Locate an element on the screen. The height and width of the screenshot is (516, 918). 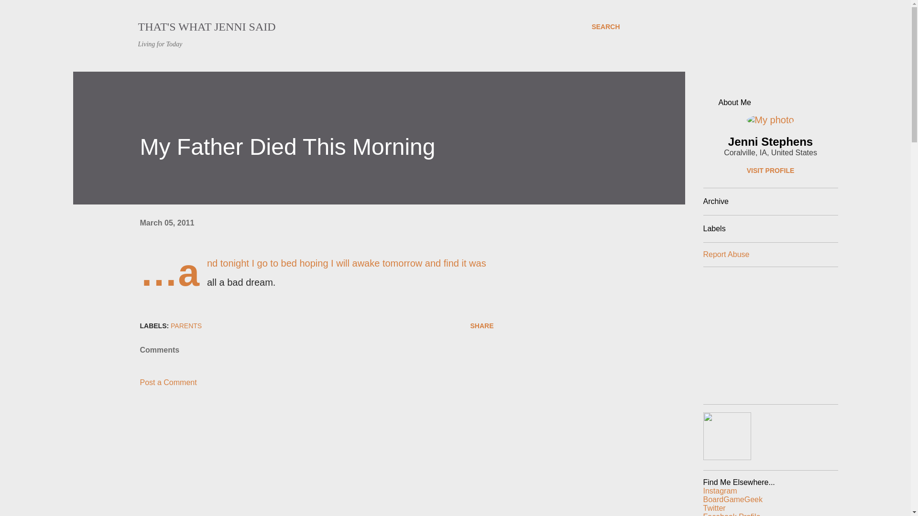
March 05, 2011 is located at coordinates (166, 223).